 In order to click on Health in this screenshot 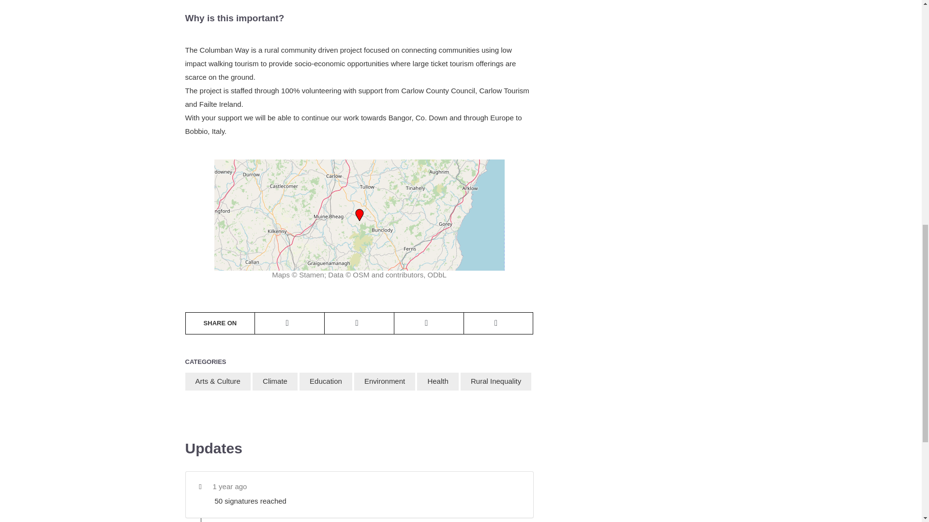, I will do `click(437, 381)`.